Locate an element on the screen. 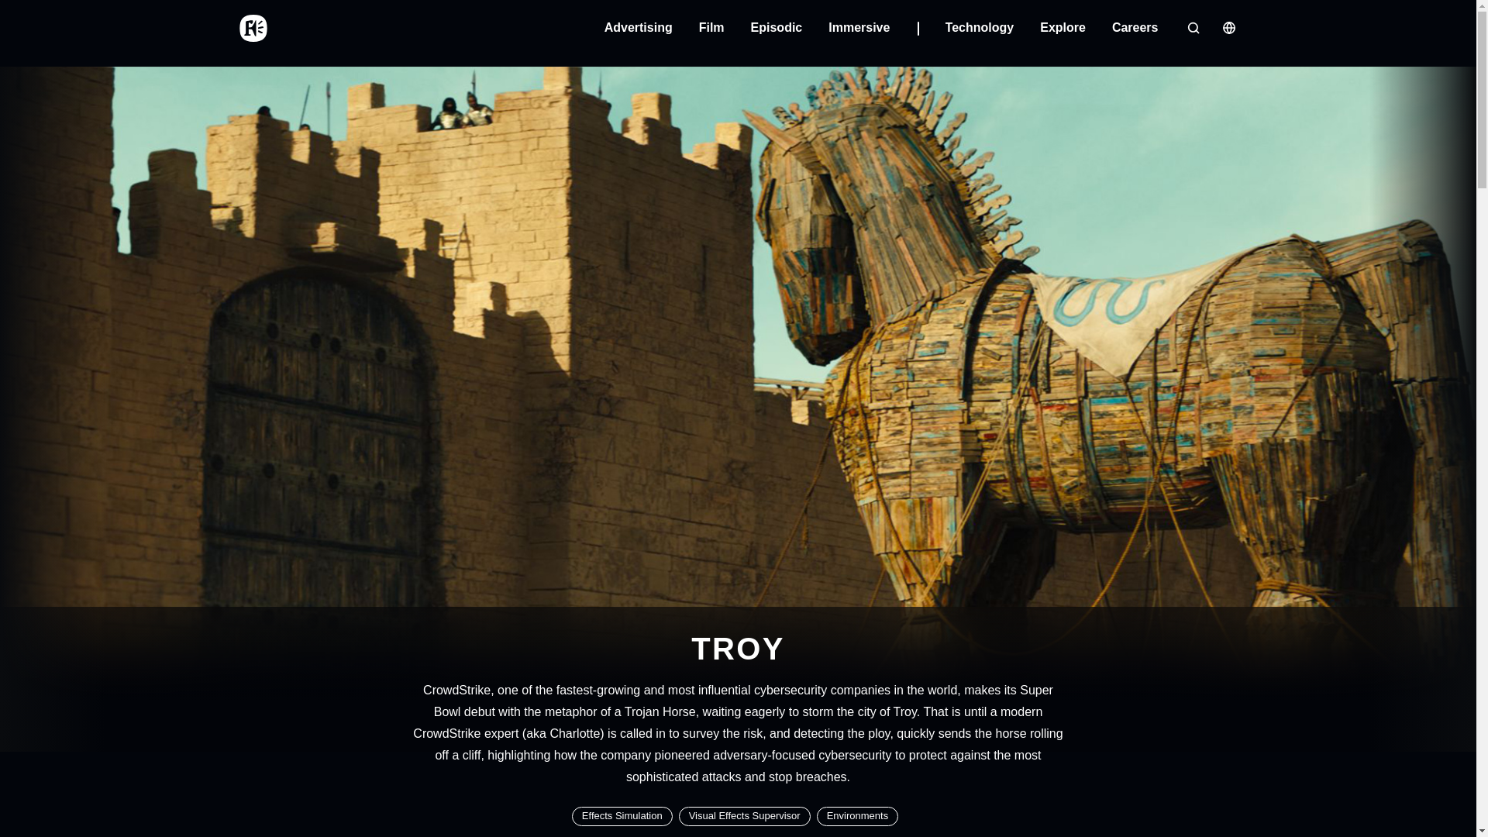  Advertising is located at coordinates (638, 27).